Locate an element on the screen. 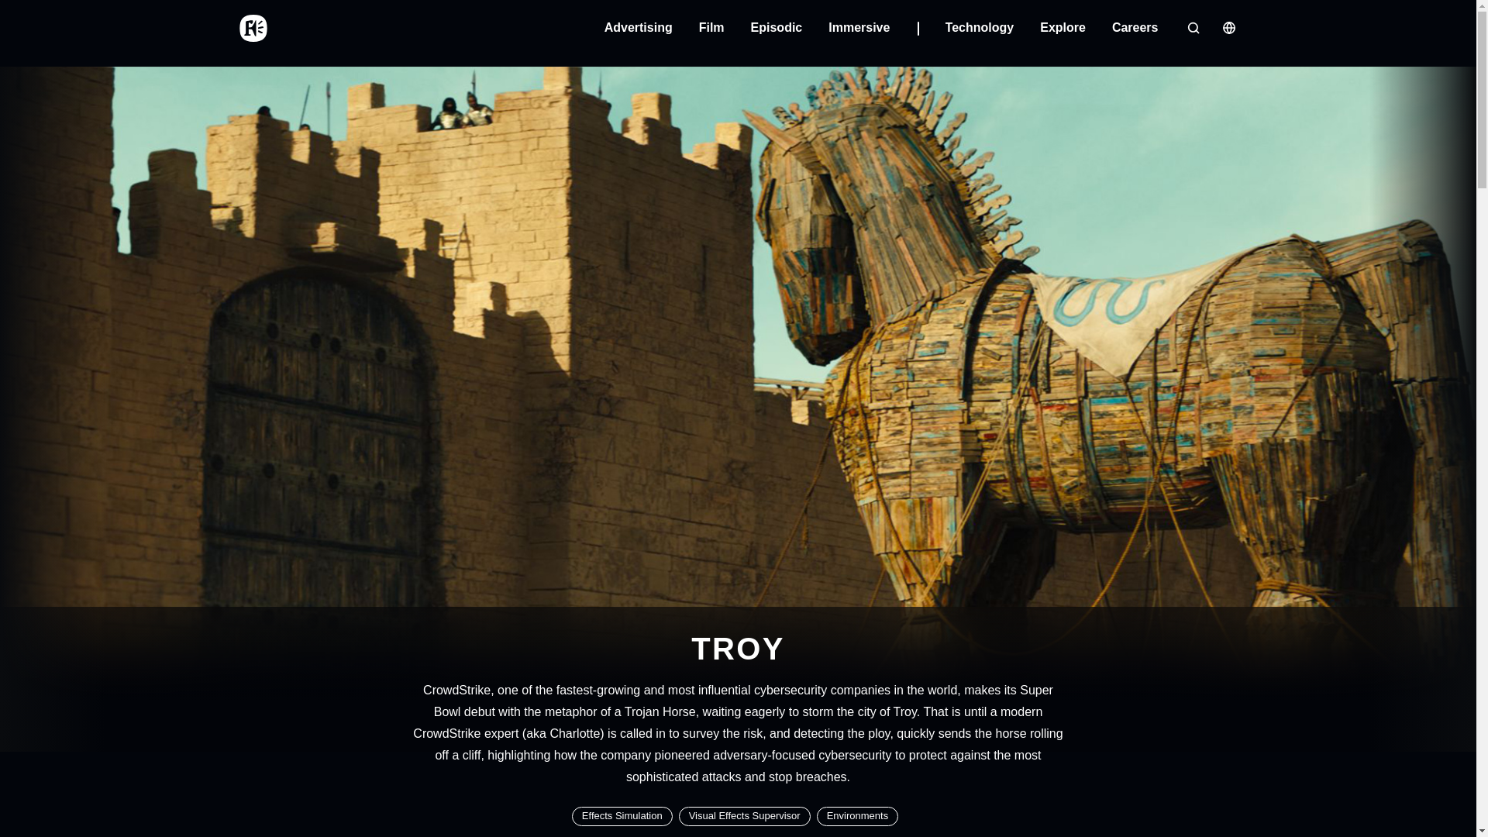  Advertising is located at coordinates (638, 27).